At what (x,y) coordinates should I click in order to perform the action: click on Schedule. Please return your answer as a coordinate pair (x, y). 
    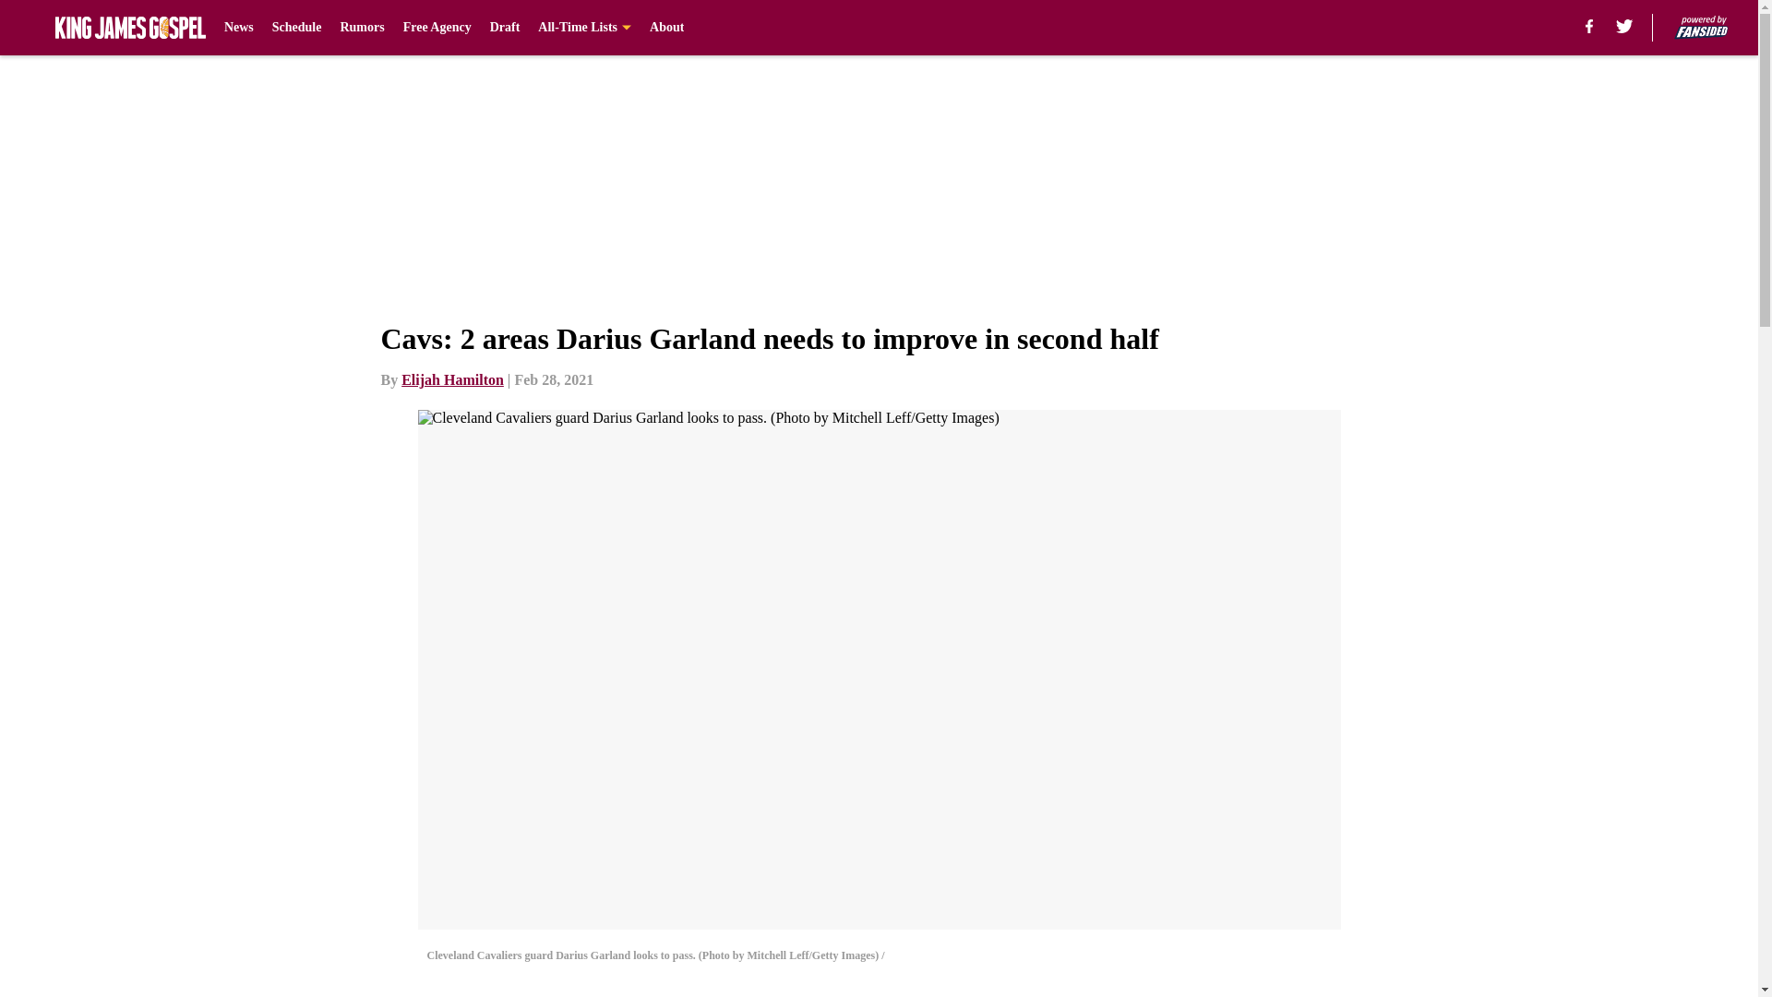
    Looking at the image, I should click on (297, 28).